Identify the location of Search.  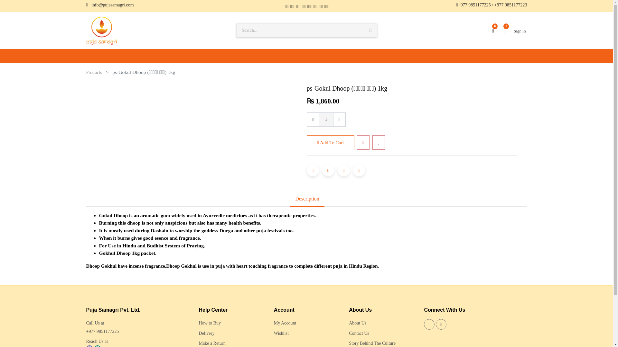
(370, 30).